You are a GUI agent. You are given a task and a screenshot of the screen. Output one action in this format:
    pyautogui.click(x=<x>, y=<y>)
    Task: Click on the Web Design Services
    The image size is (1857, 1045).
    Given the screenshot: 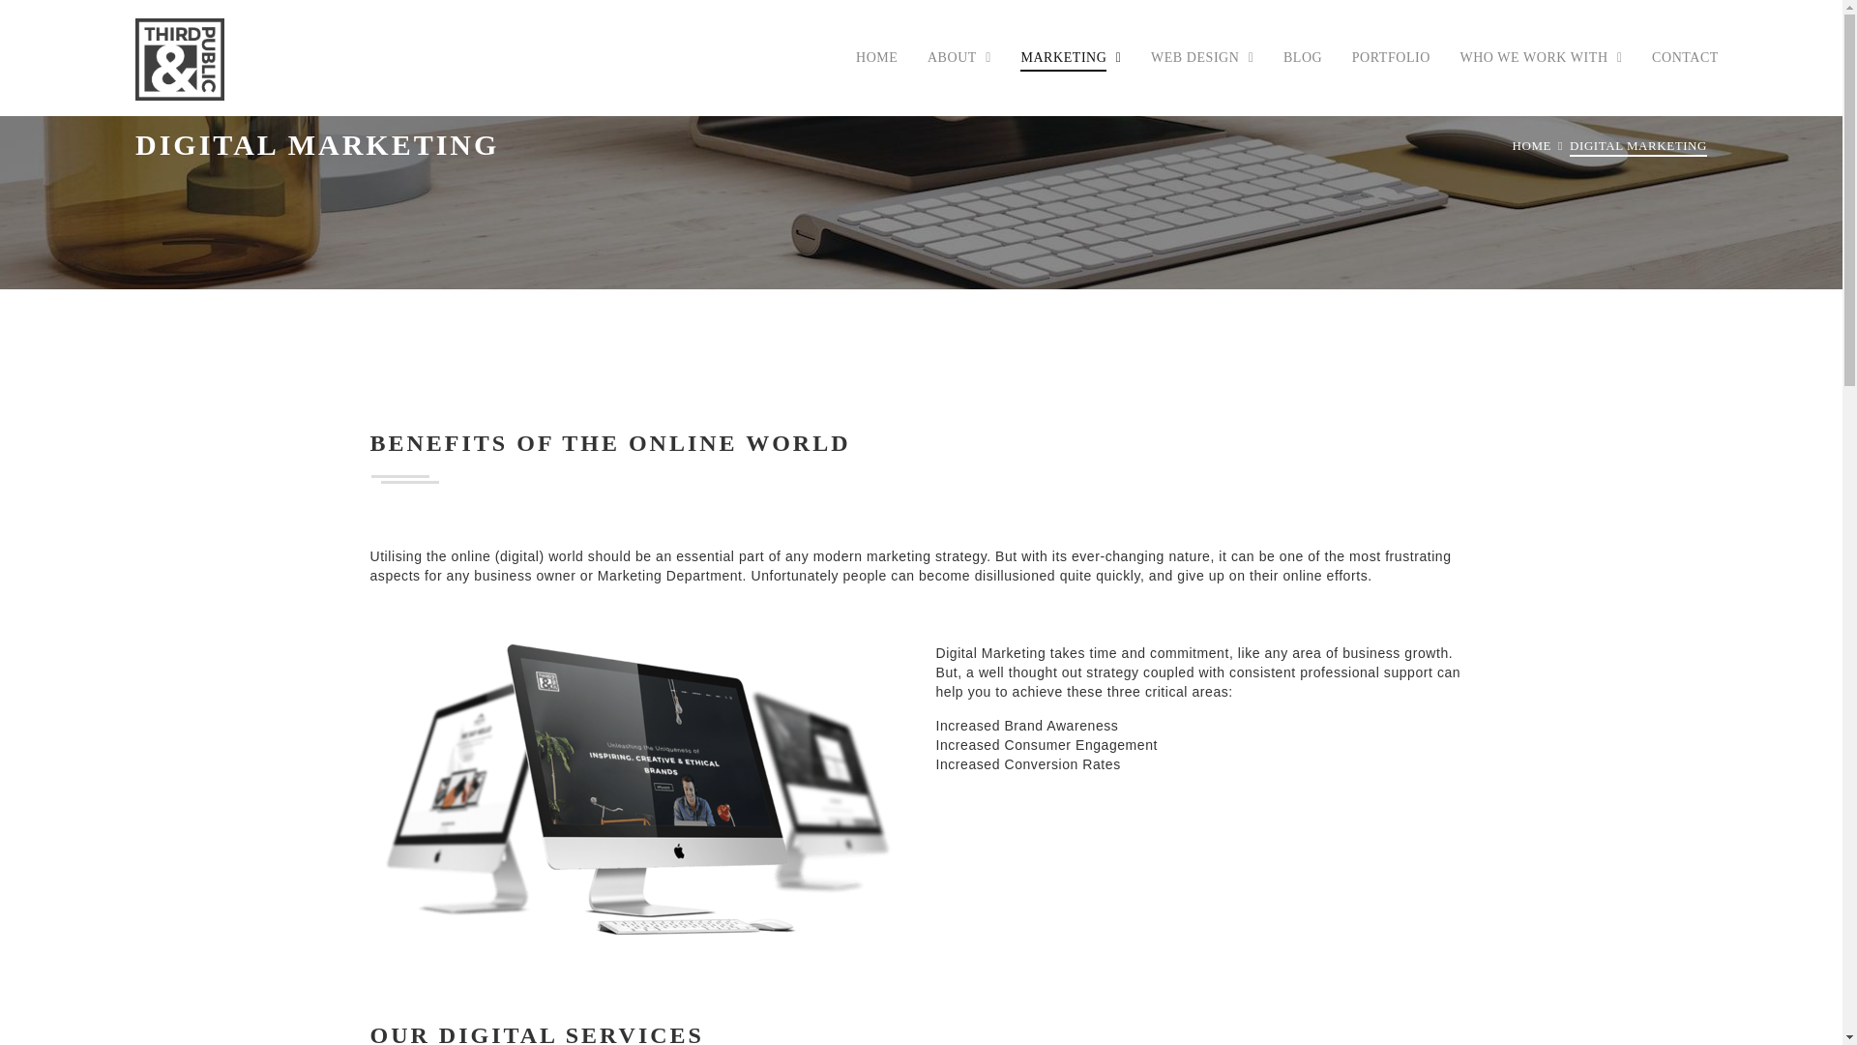 What is the action you would take?
    pyautogui.click(x=1258, y=195)
    